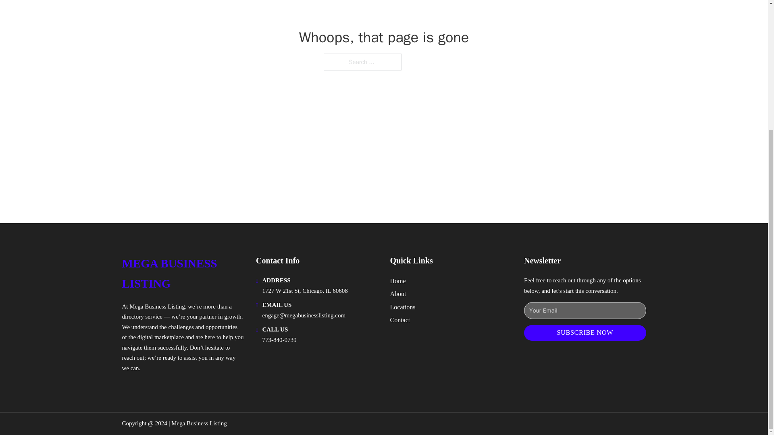 The width and height of the screenshot is (774, 435). Describe the element at coordinates (398, 294) in the screenshot. I see `About` at that location.